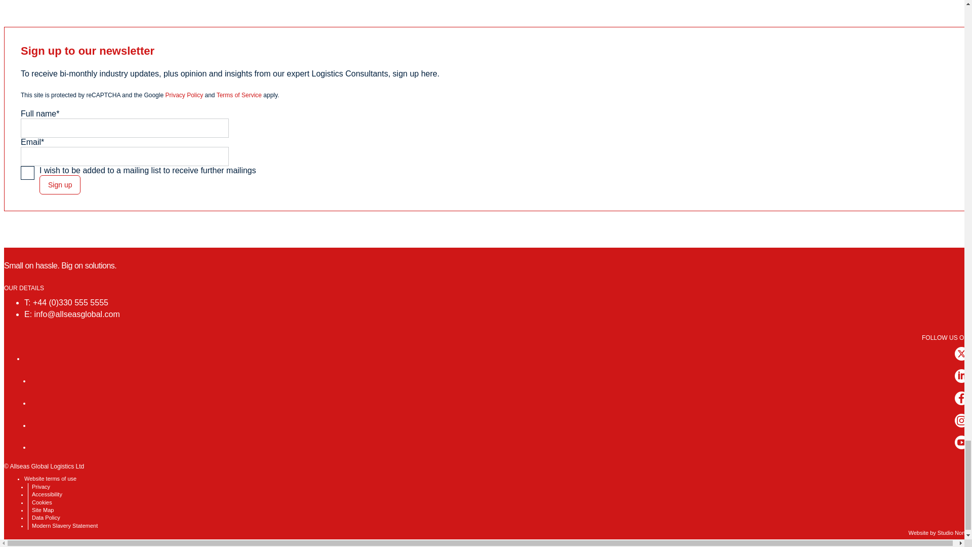 This screenshot has width=972, height=547. I want to click on Sign up, so click(60, 184).